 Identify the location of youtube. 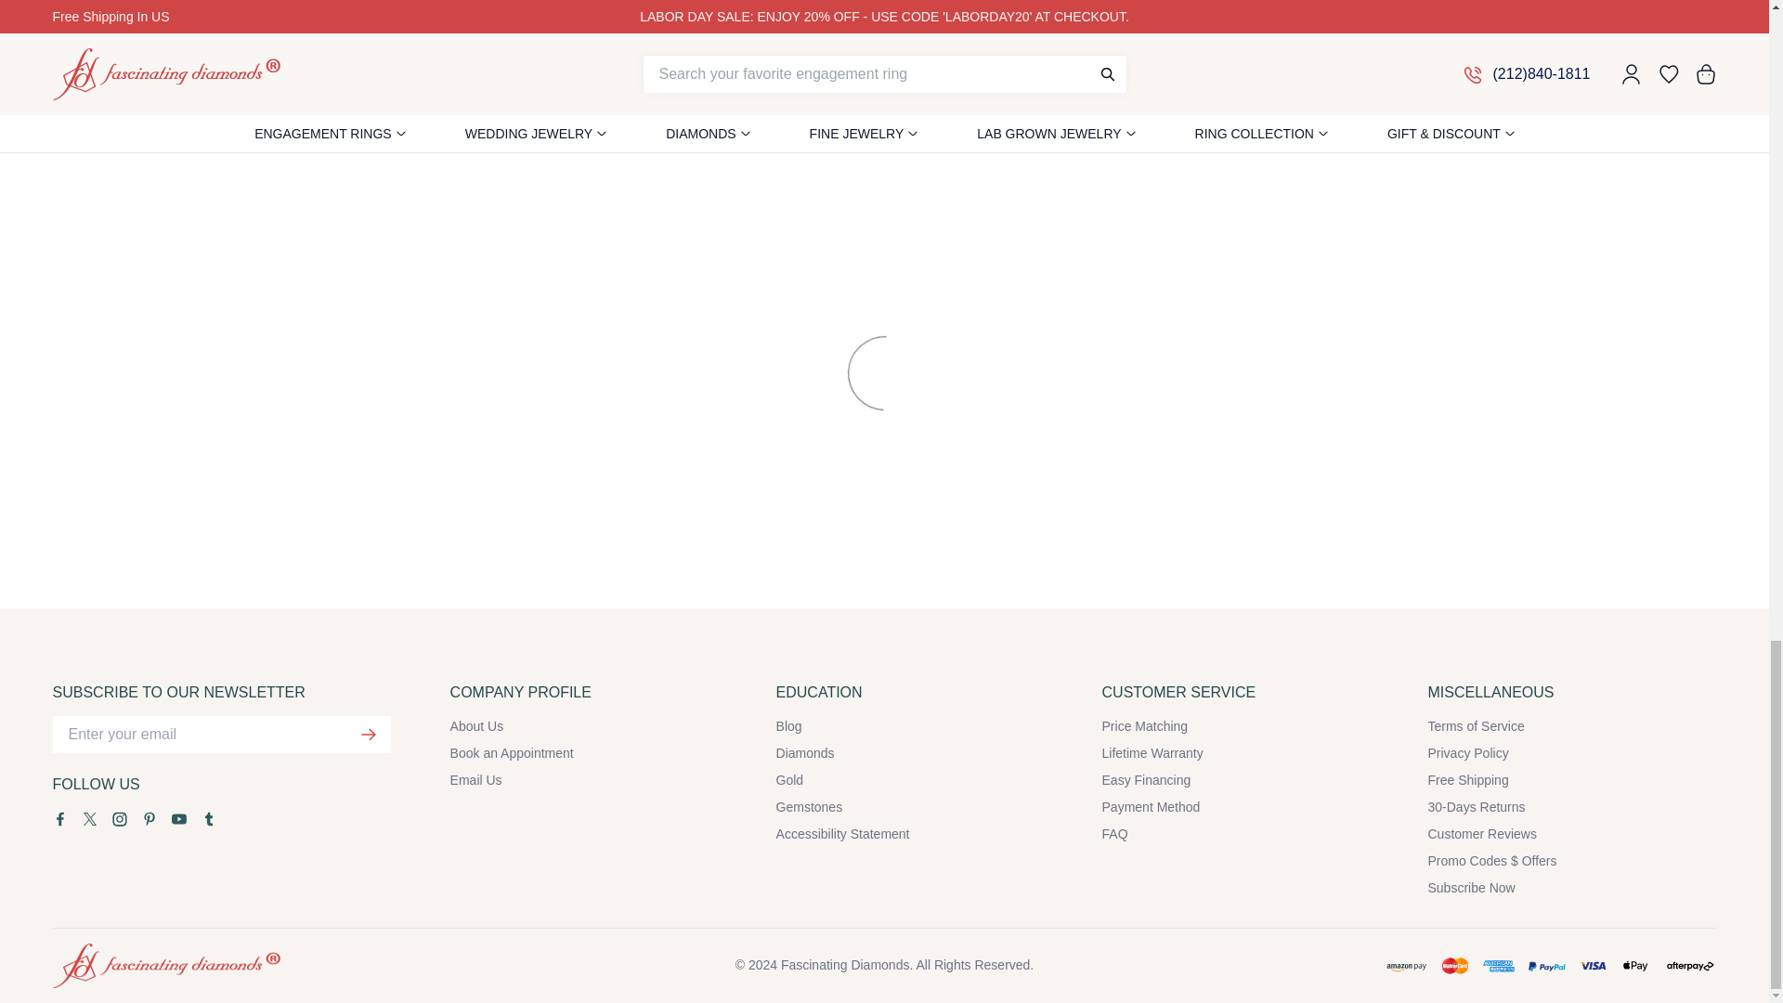
(178, 818).